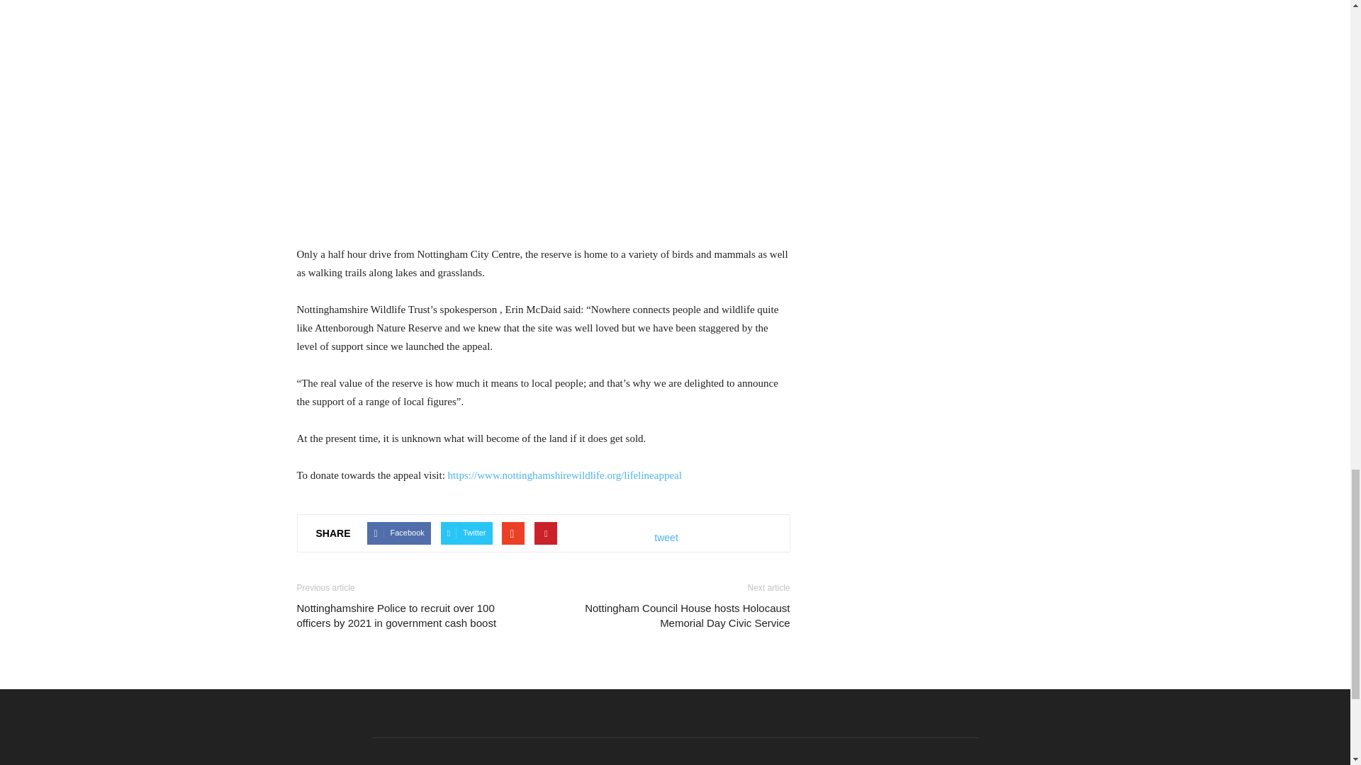 The image size is (1361, 765). What do you see at coordinates (466, 533) in the screenshot?
I see `Twitter` at bounding box center [466, 533].